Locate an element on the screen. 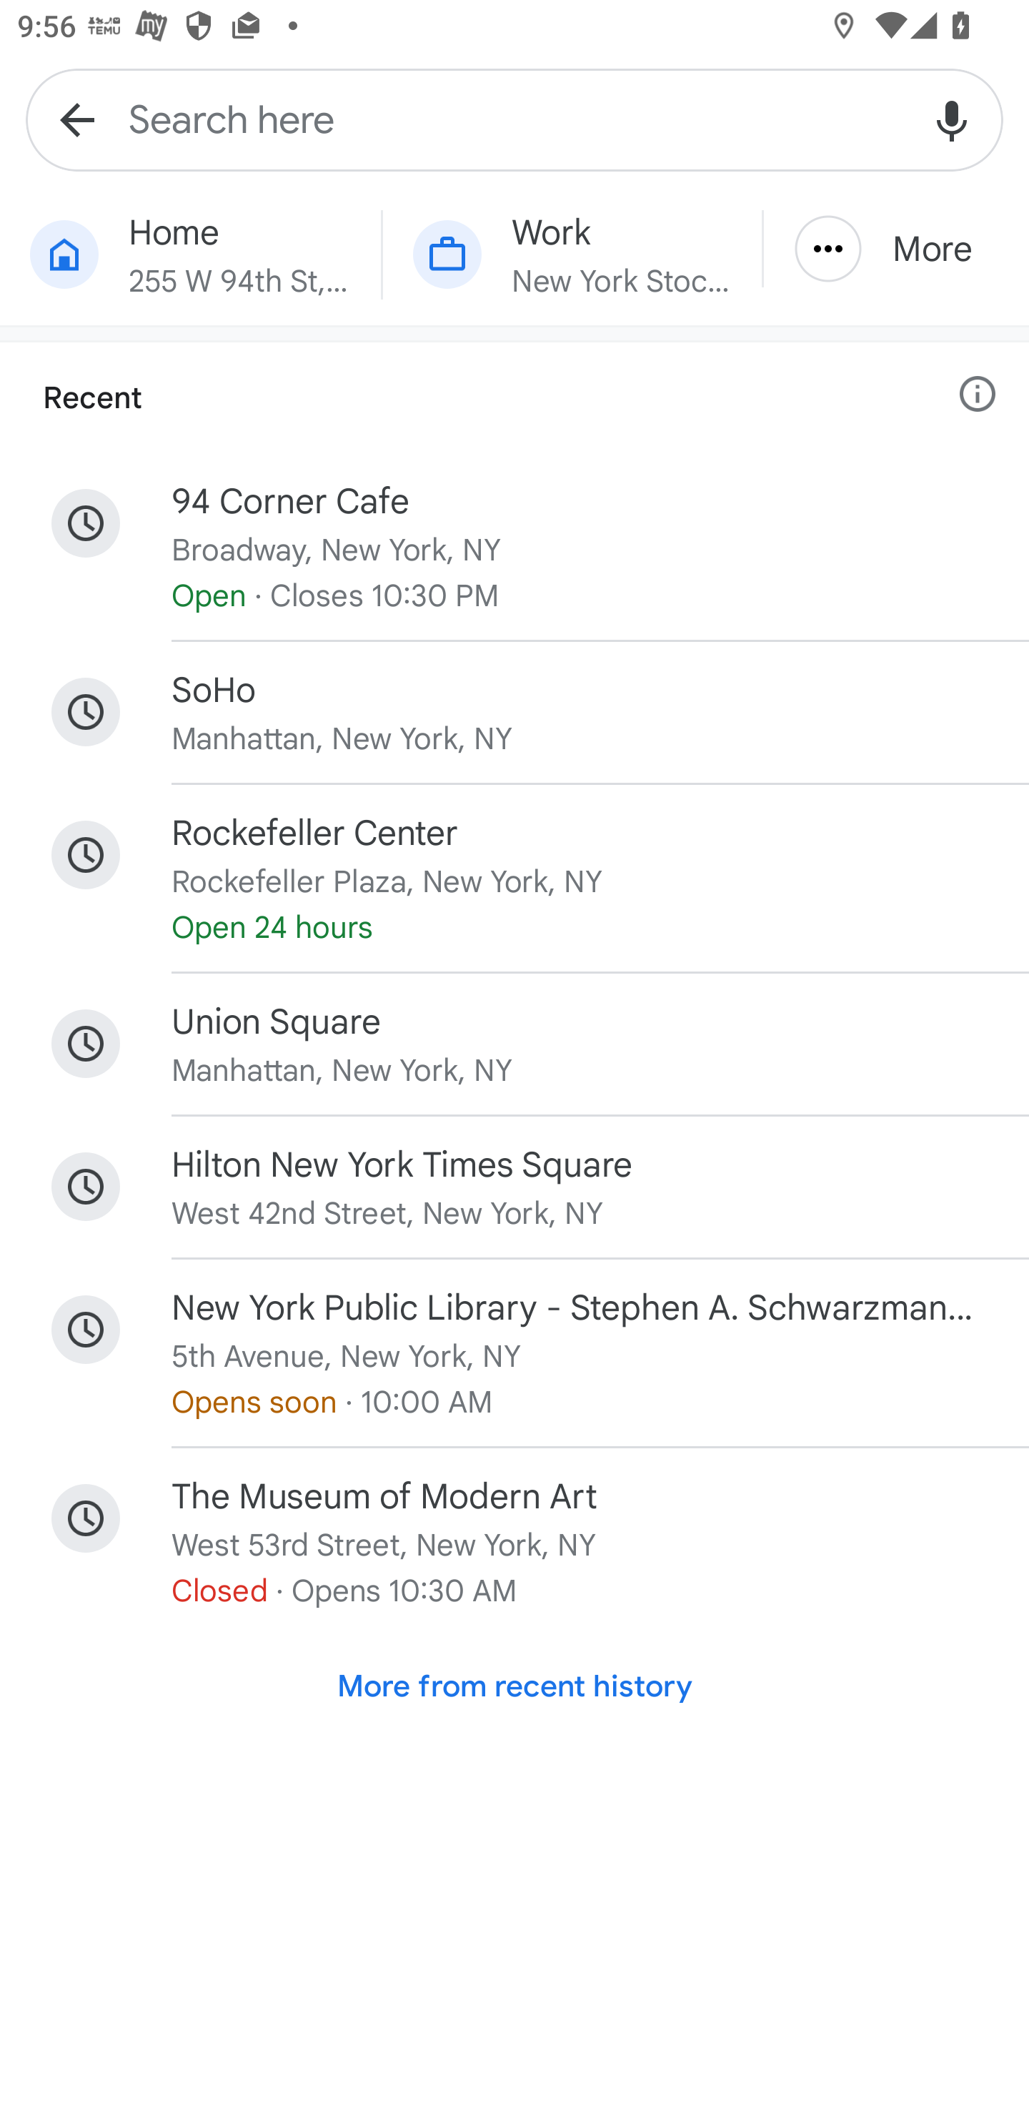 This screenshot has width=1029, height=2116. Search here is located at coordinates (514, 119).